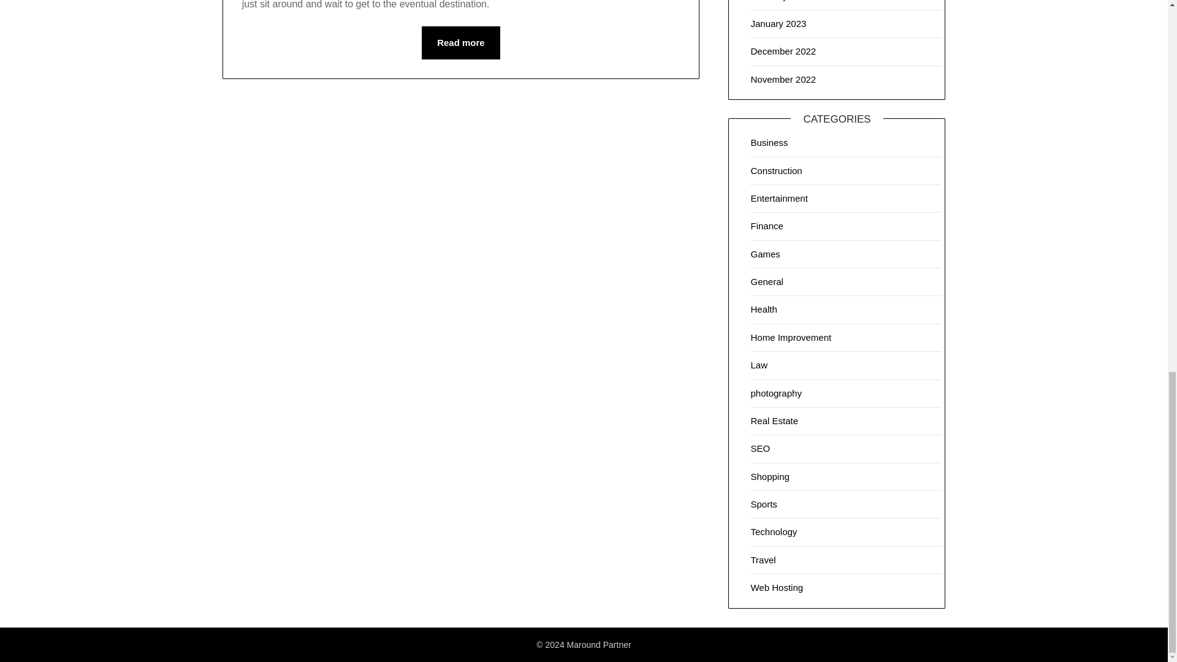 The width and height of the screenshot is (1177, 662). Describe the element at coordinates (776, 170) in the screenshot. I see `Construction` at that location.